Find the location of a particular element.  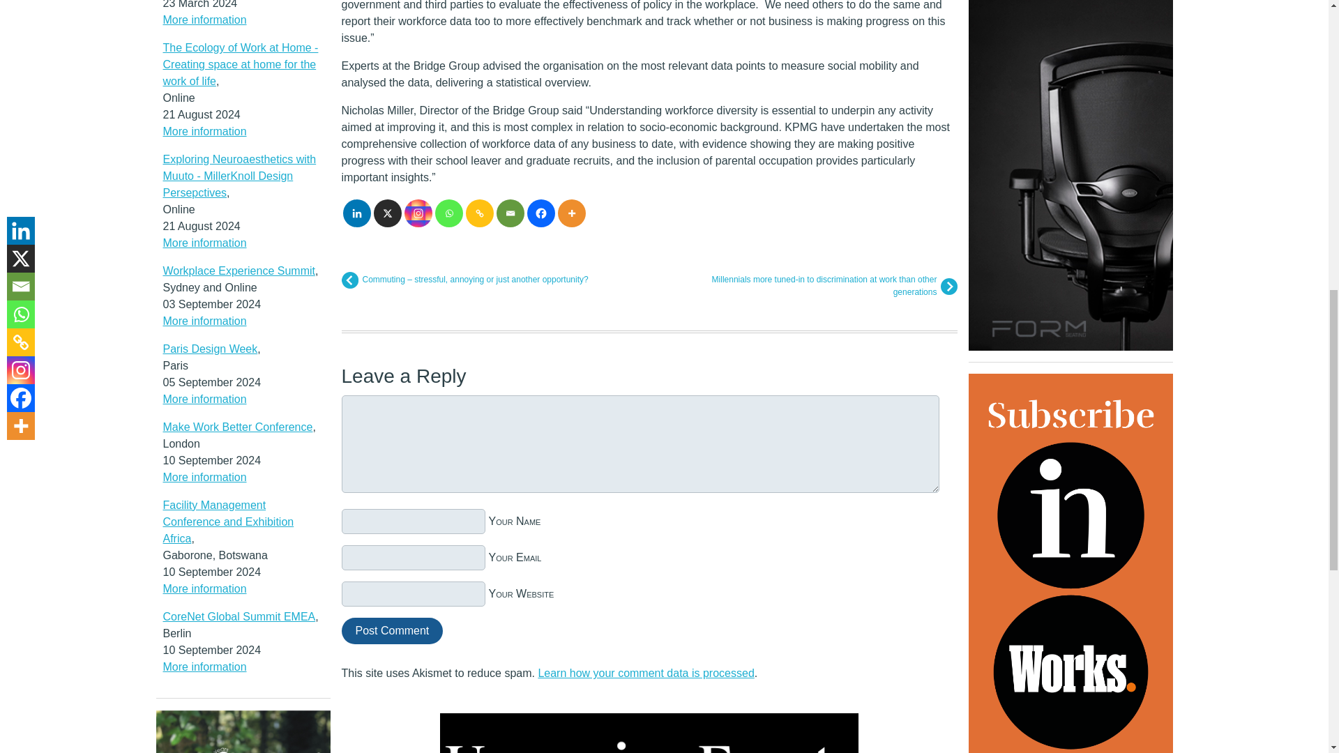

Whatsapp is located at coordinates (449, 213).